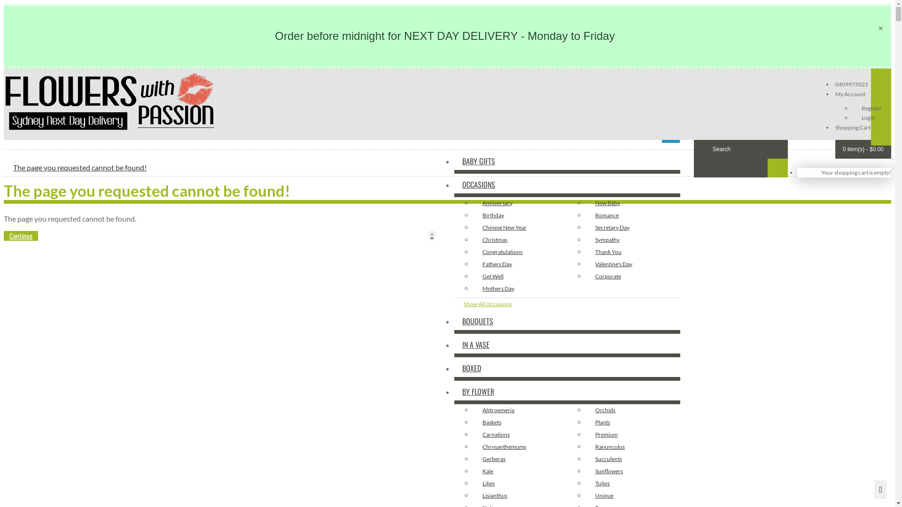 This screenshot has height=507, width=902. Describe the element at coordinates (633, 228) in the screenshot. I see `Secretary Day` at that location.